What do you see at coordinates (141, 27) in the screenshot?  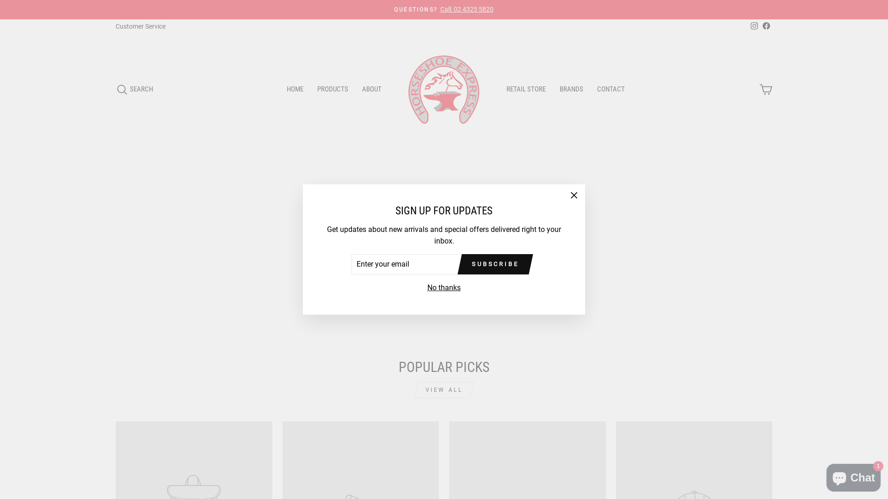 I see `Customer Service` at bounding box center [141, 27].